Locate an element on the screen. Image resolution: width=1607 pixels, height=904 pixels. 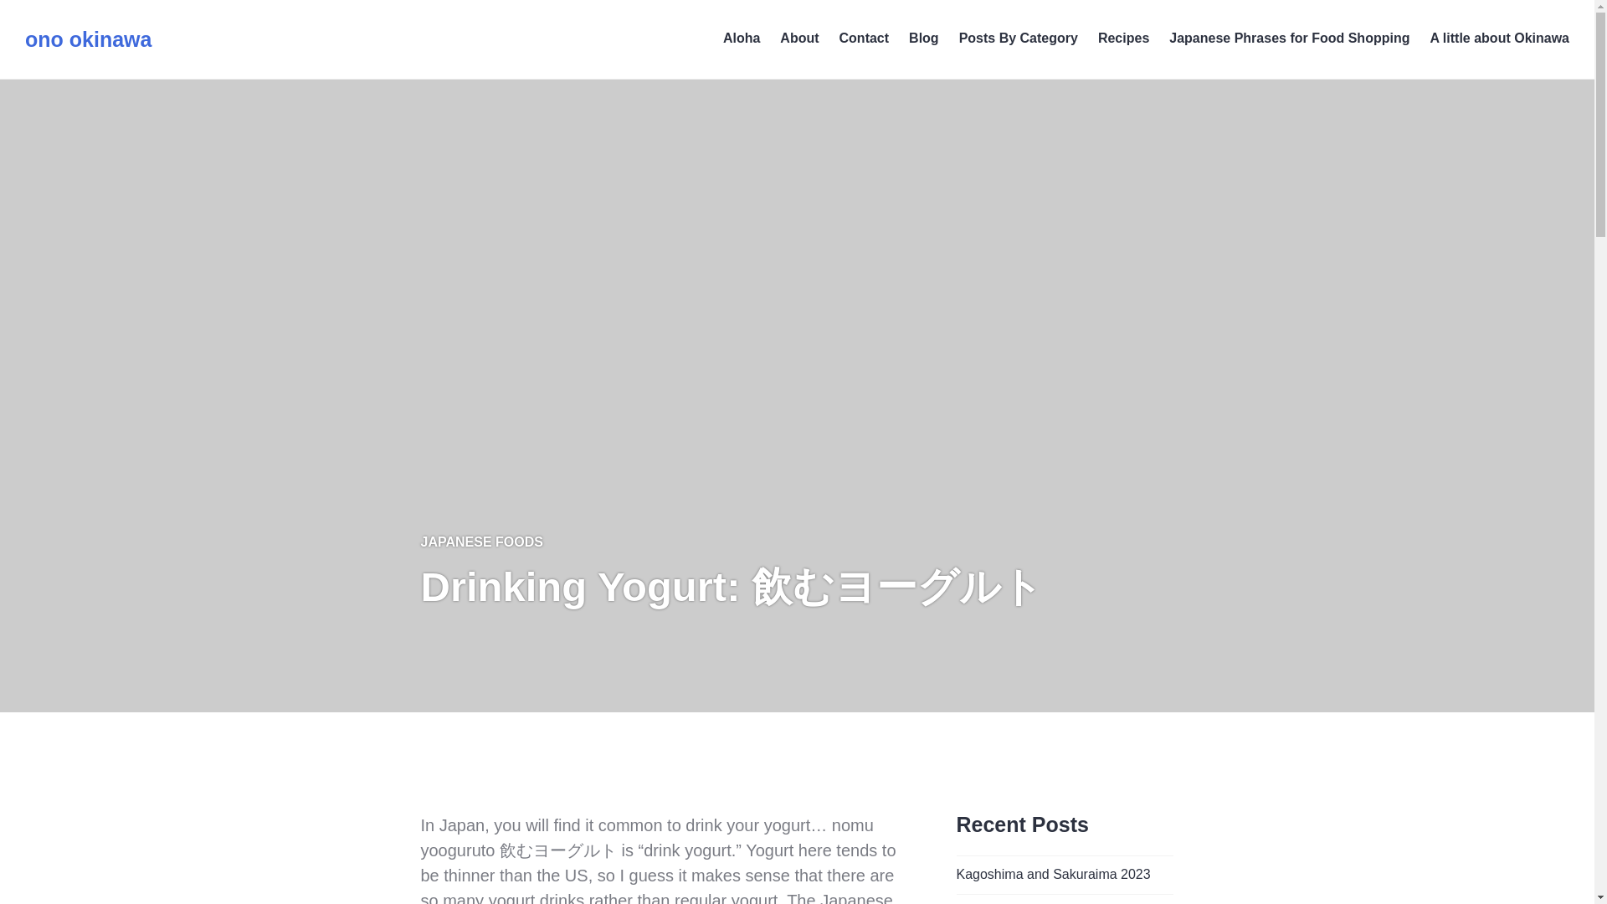
Contact is located at coordinates (864, 39).